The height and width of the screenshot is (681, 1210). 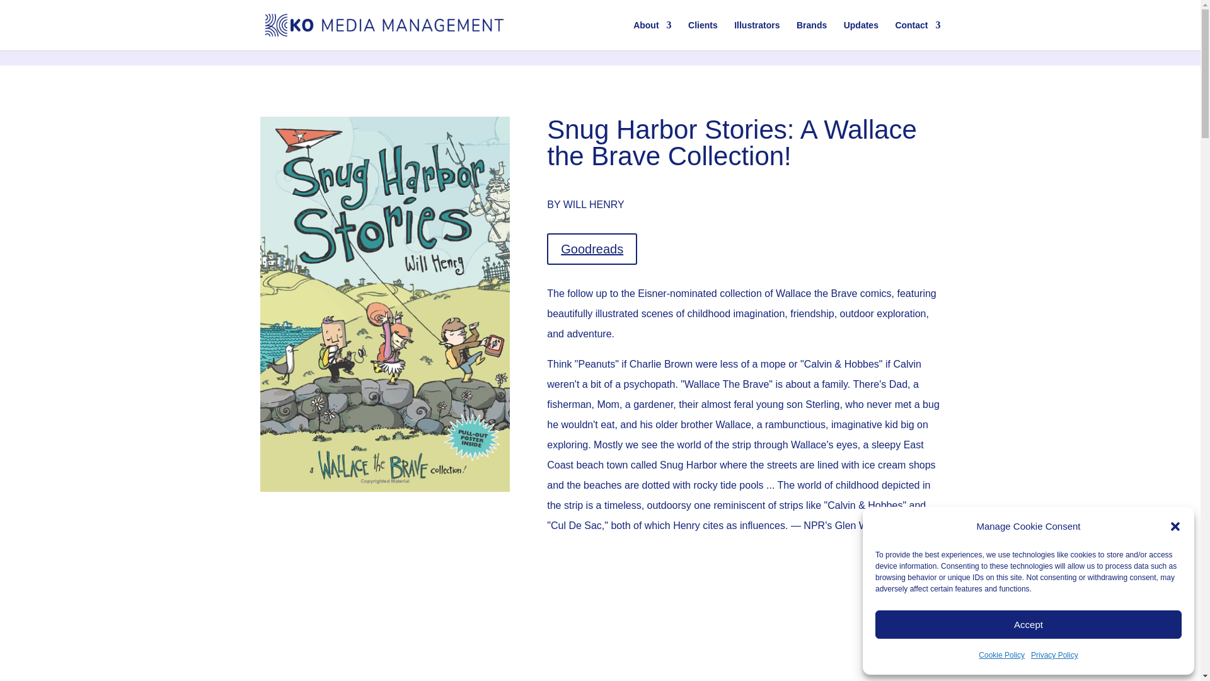 What do you see at coordinates (1054, 655) in the screenshot?
I see `Privacy Policy` at bounding box center [1054, 655].